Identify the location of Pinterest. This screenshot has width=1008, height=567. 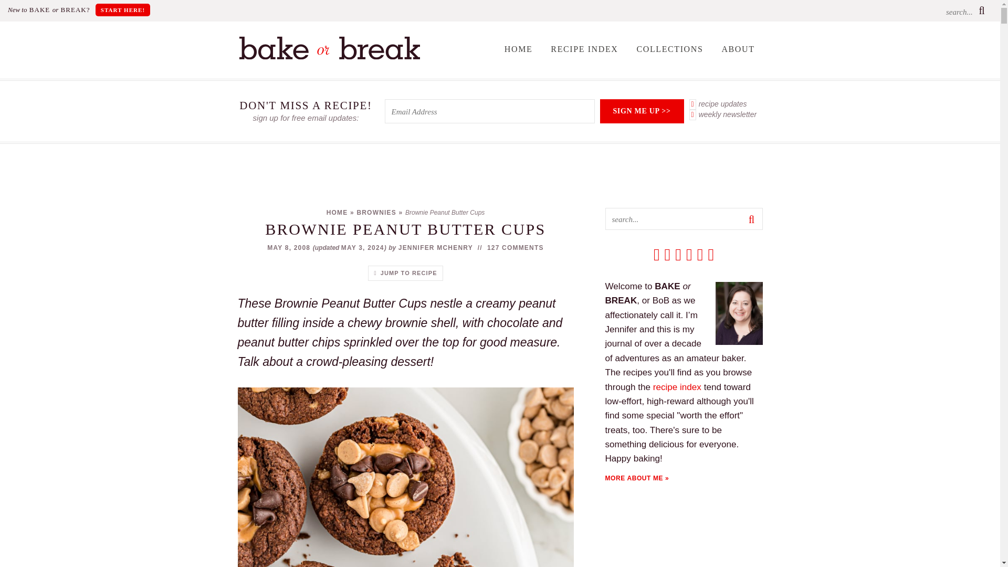
(689, 255).